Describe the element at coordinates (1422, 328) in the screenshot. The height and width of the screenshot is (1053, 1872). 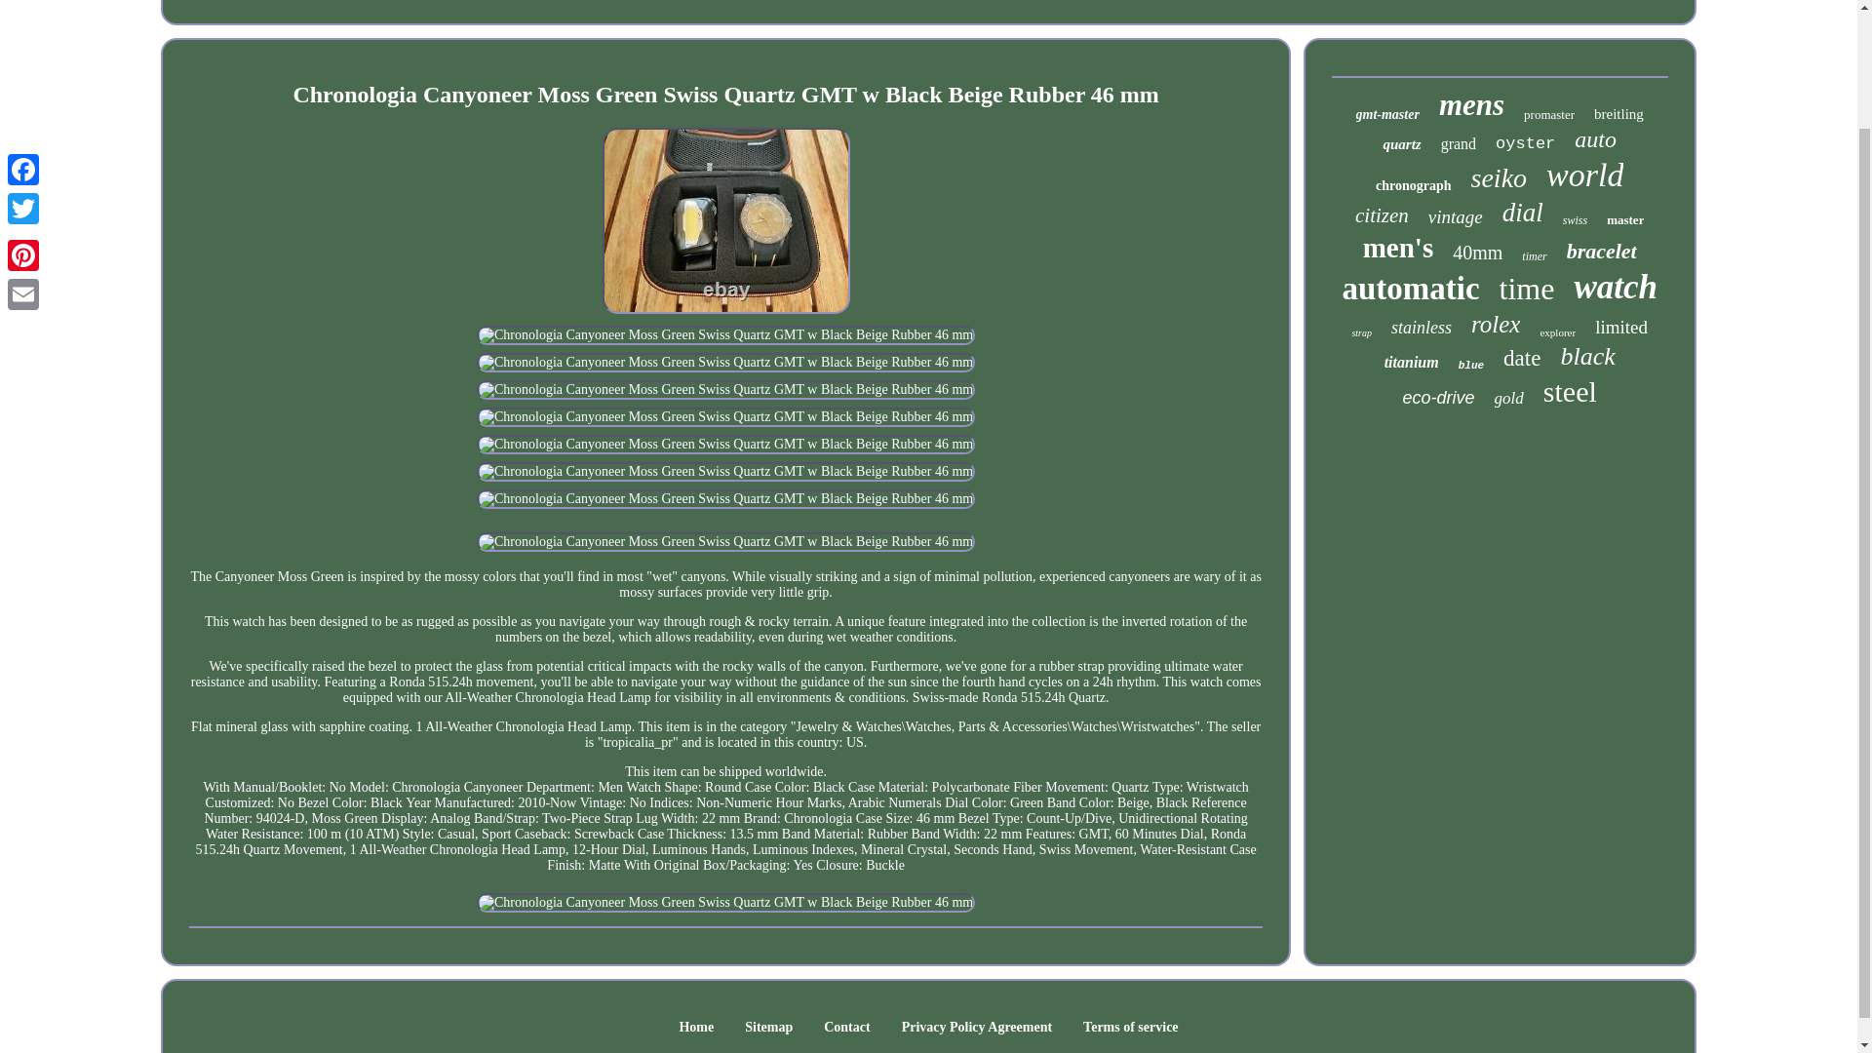
I see `stainless` at that location.